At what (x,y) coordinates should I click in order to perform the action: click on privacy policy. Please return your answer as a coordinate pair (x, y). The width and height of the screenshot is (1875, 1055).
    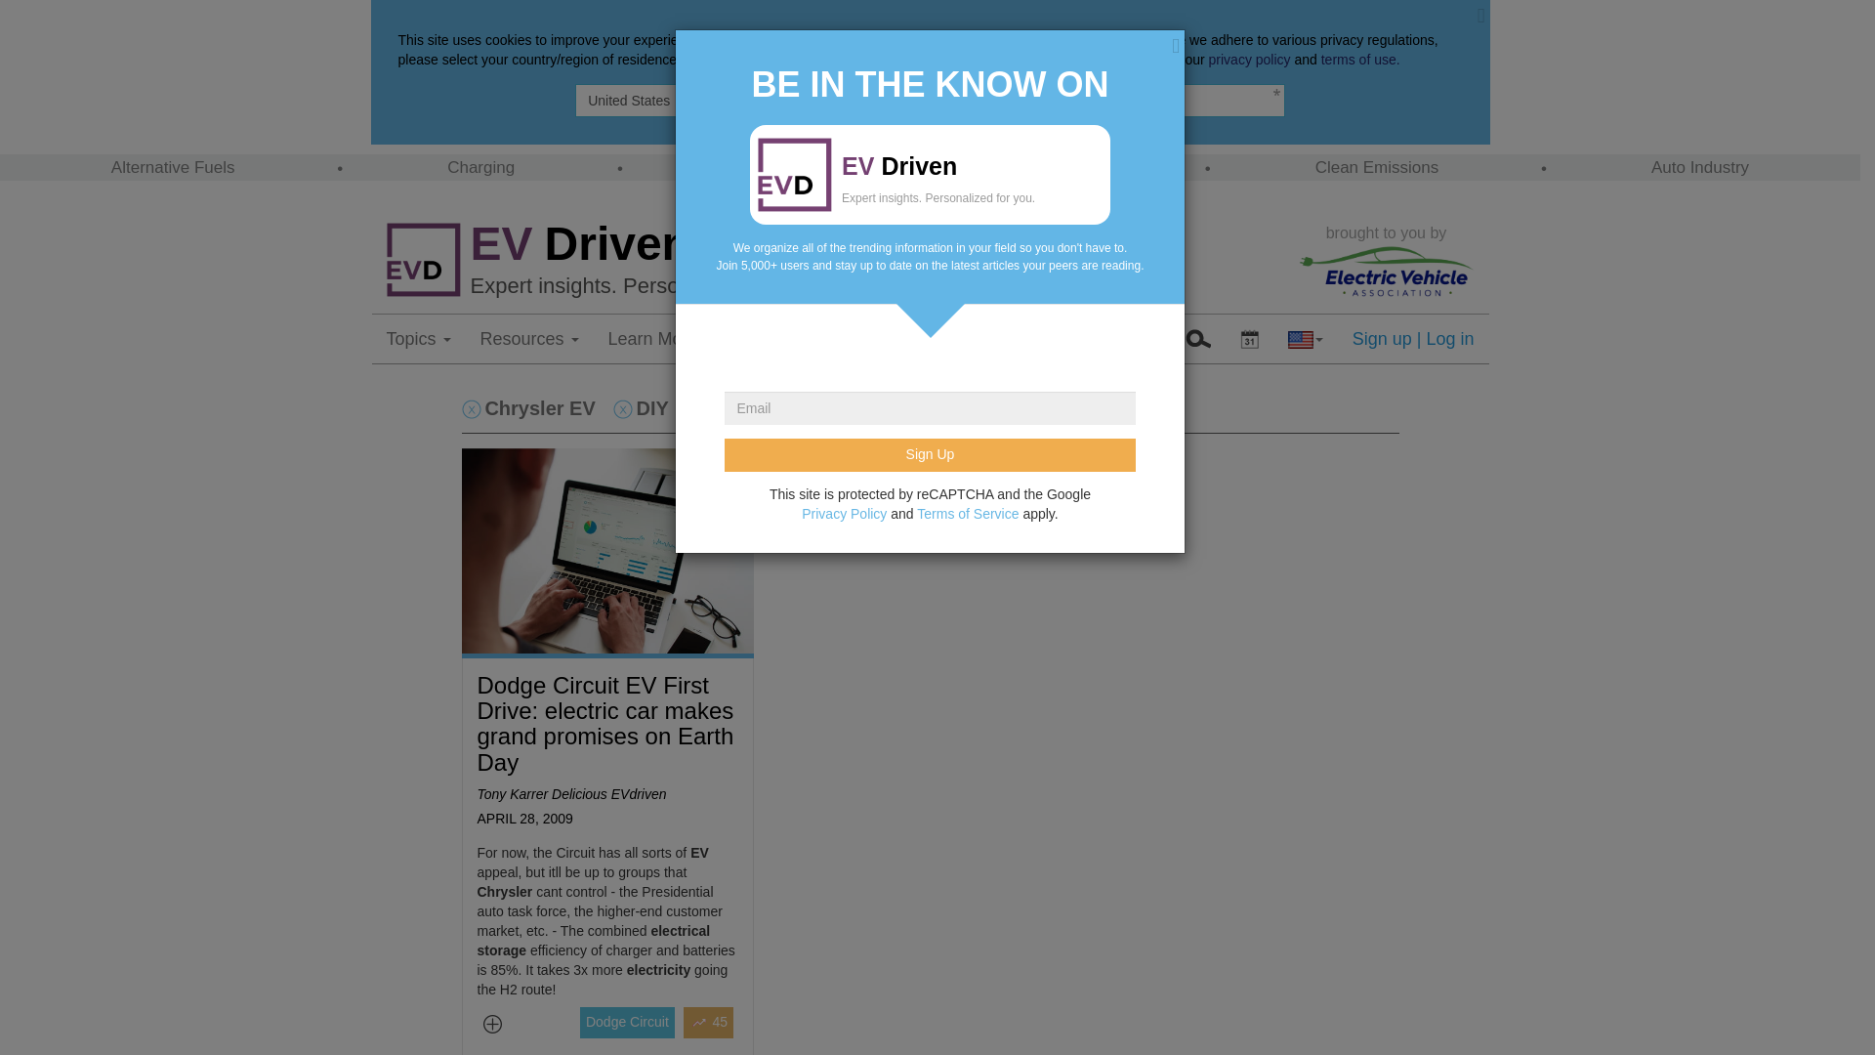
    Looking at the image, I should click on (1250, 59).